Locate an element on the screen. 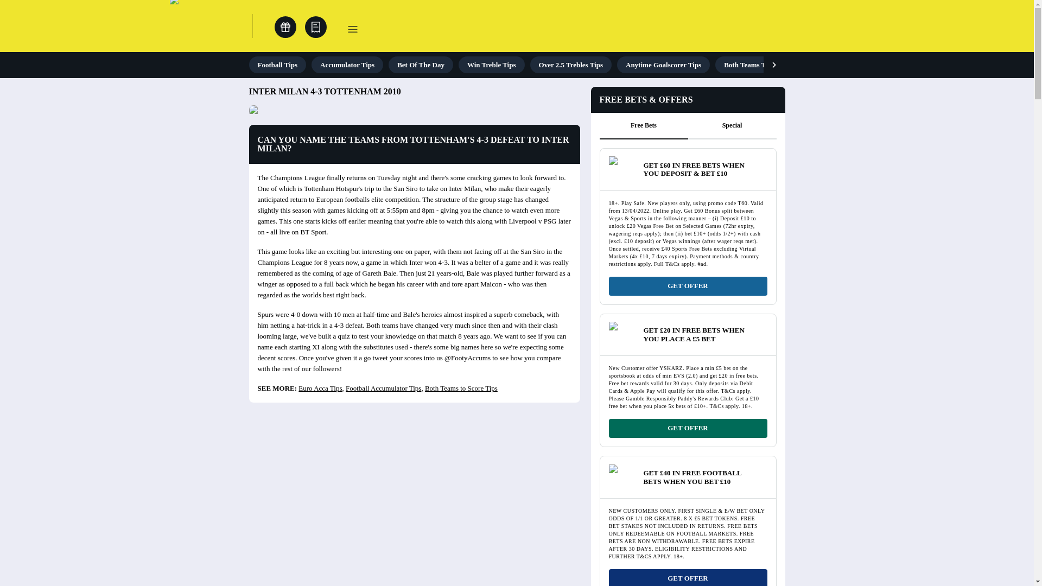 The width and height of the screenshot is (1042, 586). Both Teams To Score Tips is located at coordinates (763, 65).